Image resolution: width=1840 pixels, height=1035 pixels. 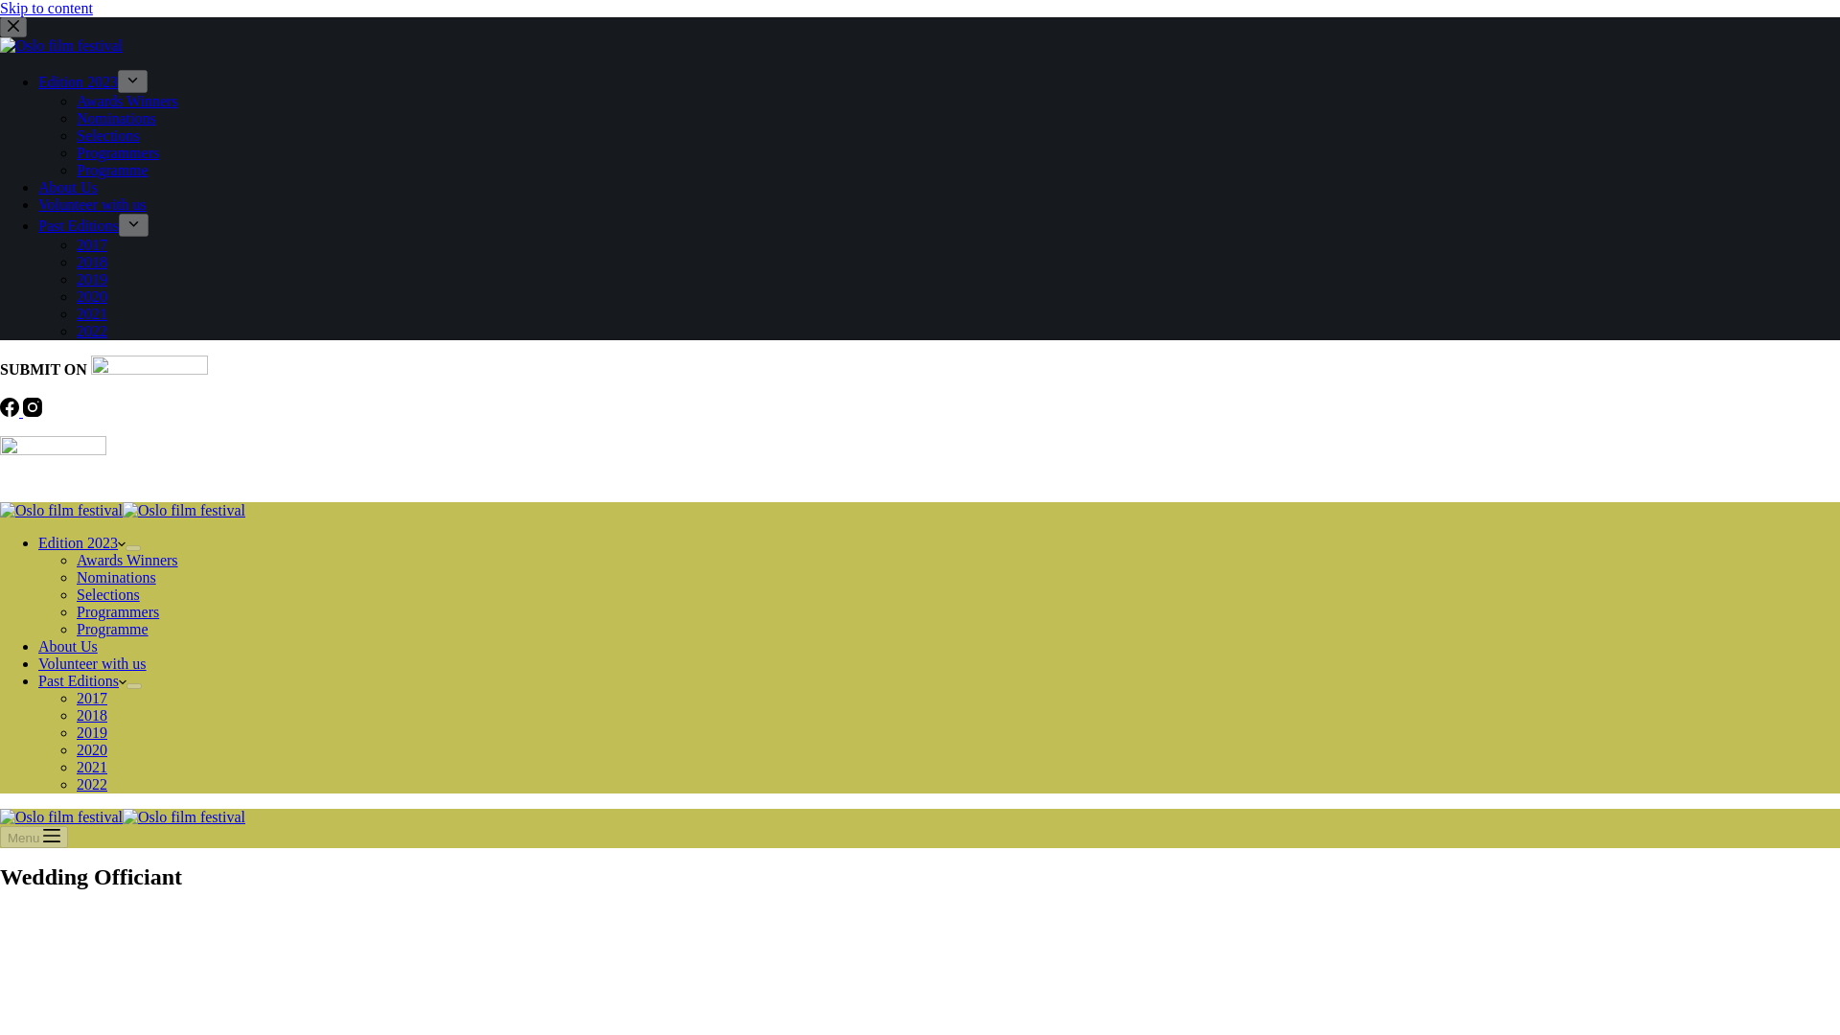 I want to click on 2020, so click(x=92, y=296).